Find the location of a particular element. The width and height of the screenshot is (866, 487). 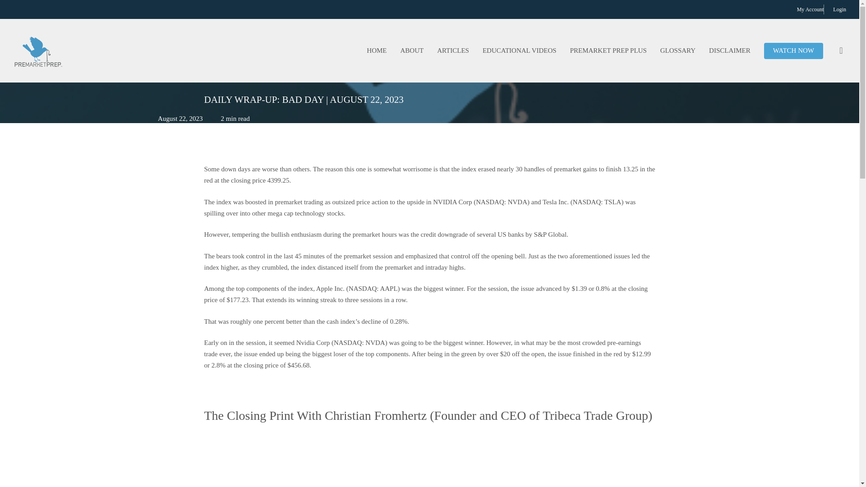

WATCH NOW is located at coordinates (793, 51).